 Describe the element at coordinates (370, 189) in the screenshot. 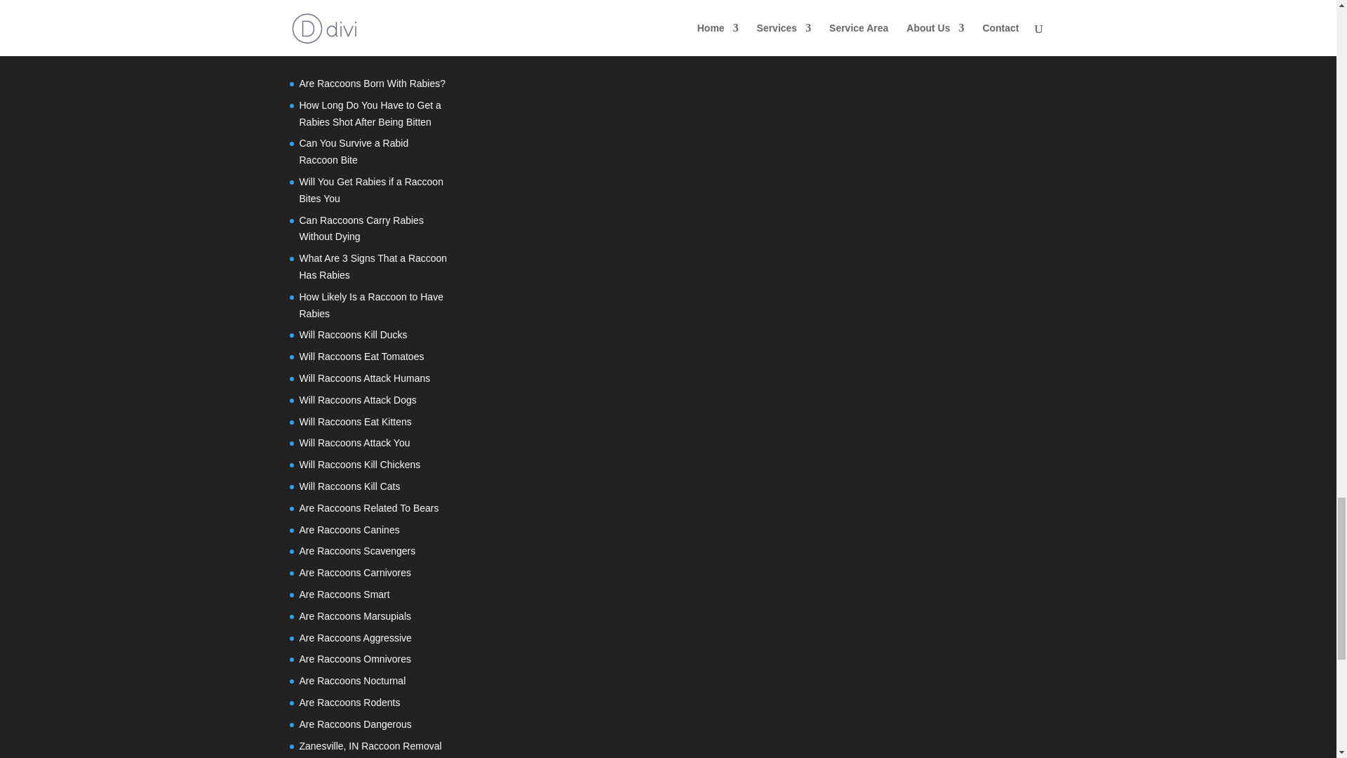

I see `Will You Get Rabies if a Raccoon Bites You` at that location.